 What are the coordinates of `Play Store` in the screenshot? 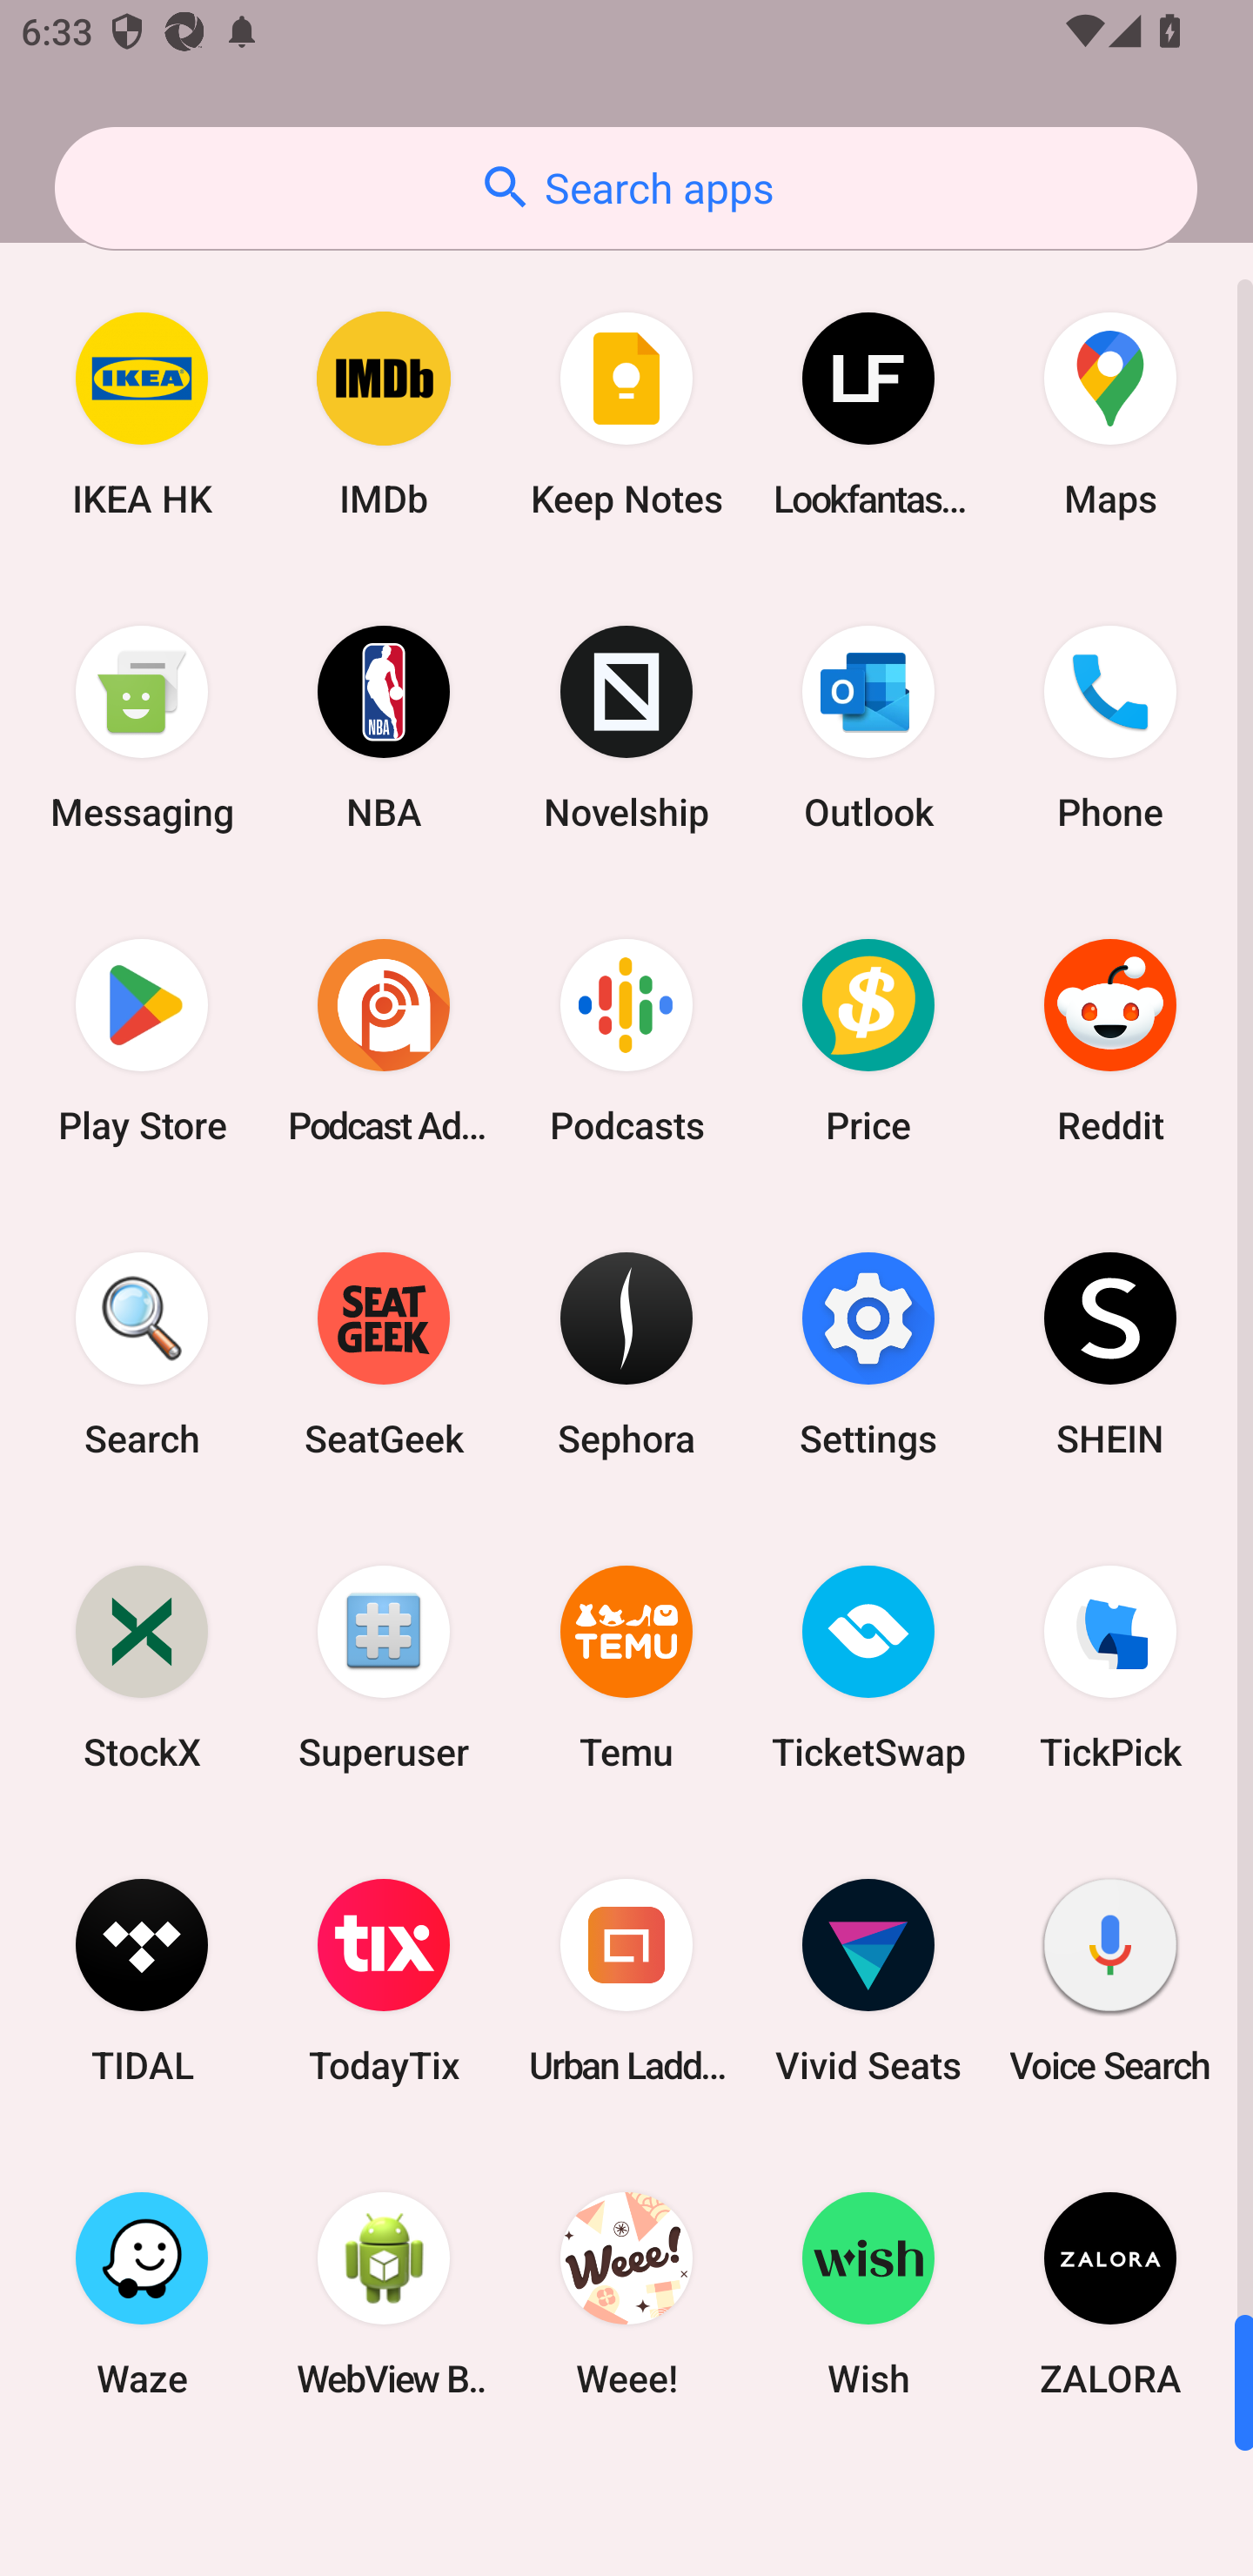 It's located at (142, 1041).